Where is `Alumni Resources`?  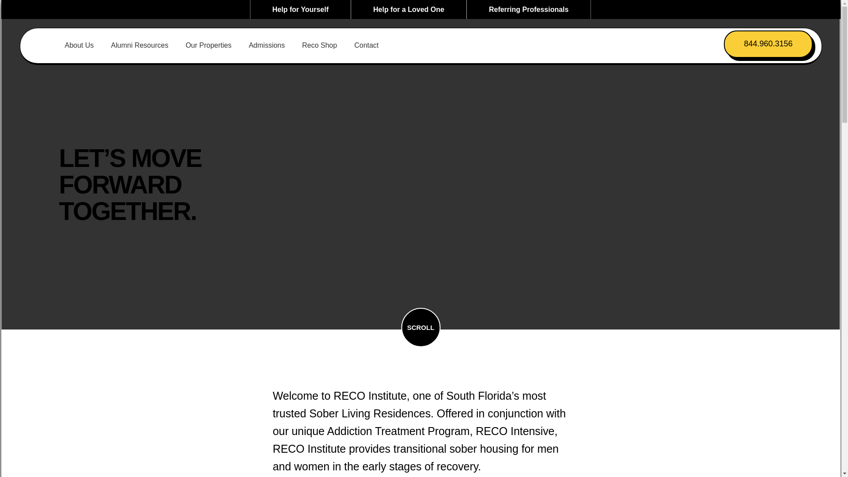
Alumni Resources is located at coordinates (140, 45).